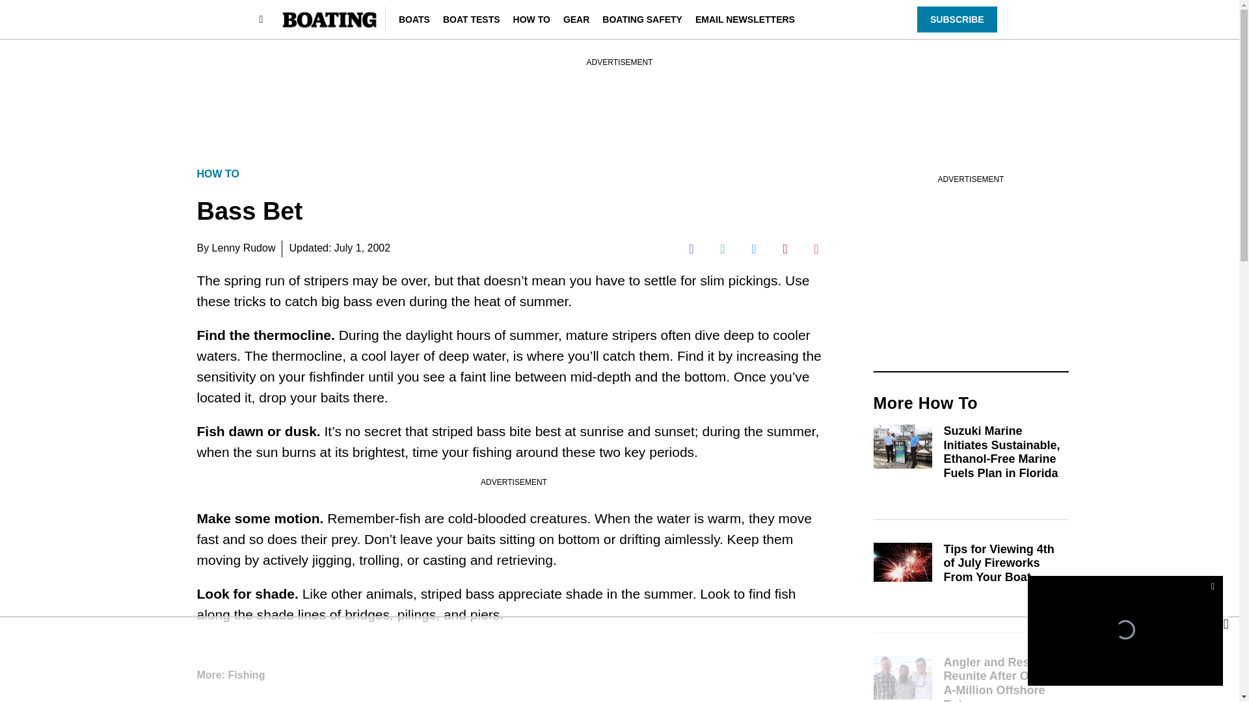  Describe the element at coordinates (414, 19) in the screenshot. I see `BOATS` at that location.